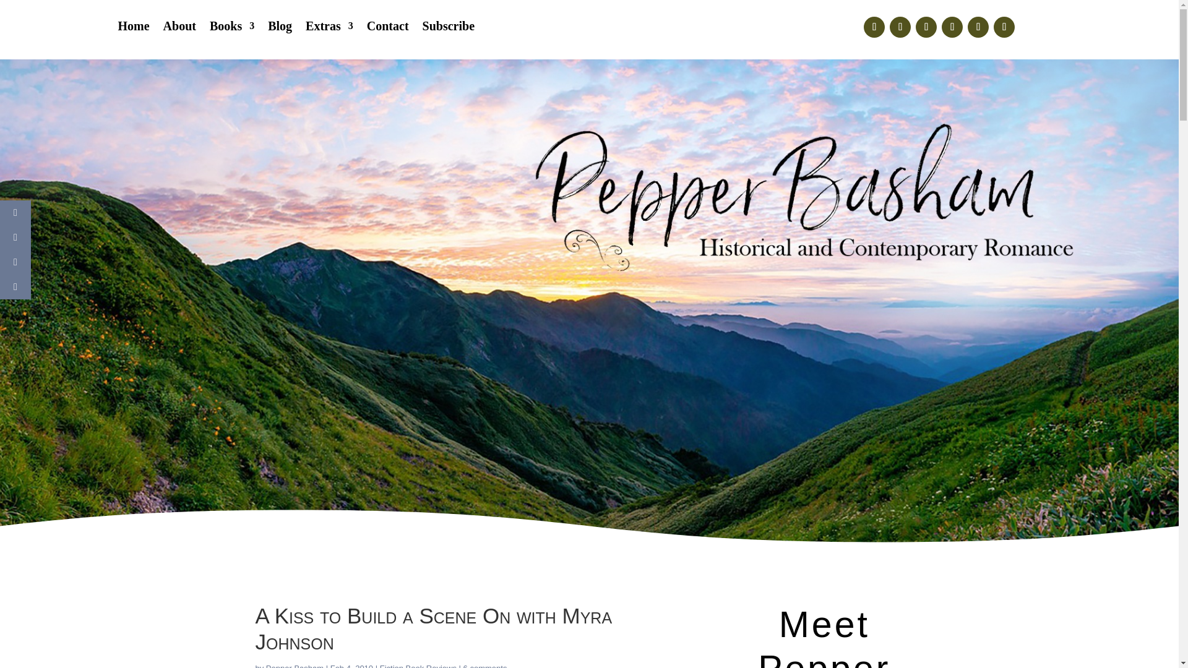 Image resolution: width=1188 pixels, height=668 pixels. Describe the element at coordinates (485, 666) in the screenshot. I see `6 comments` at that location.